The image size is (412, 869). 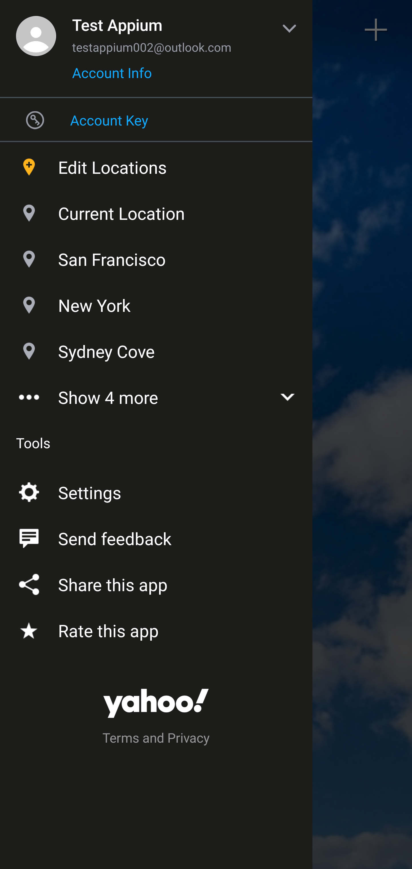 I want to click on Account Info, so click(x=112, y=76).